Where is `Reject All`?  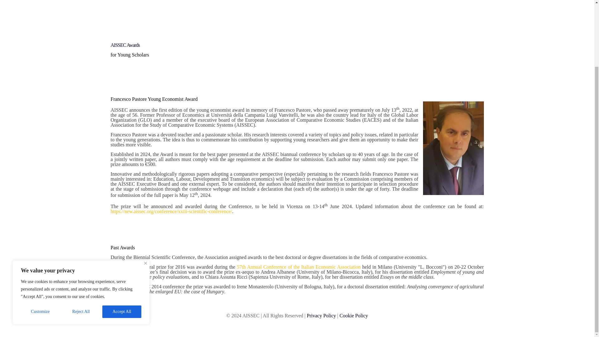 Reject All is located at coordinates (81, 232).